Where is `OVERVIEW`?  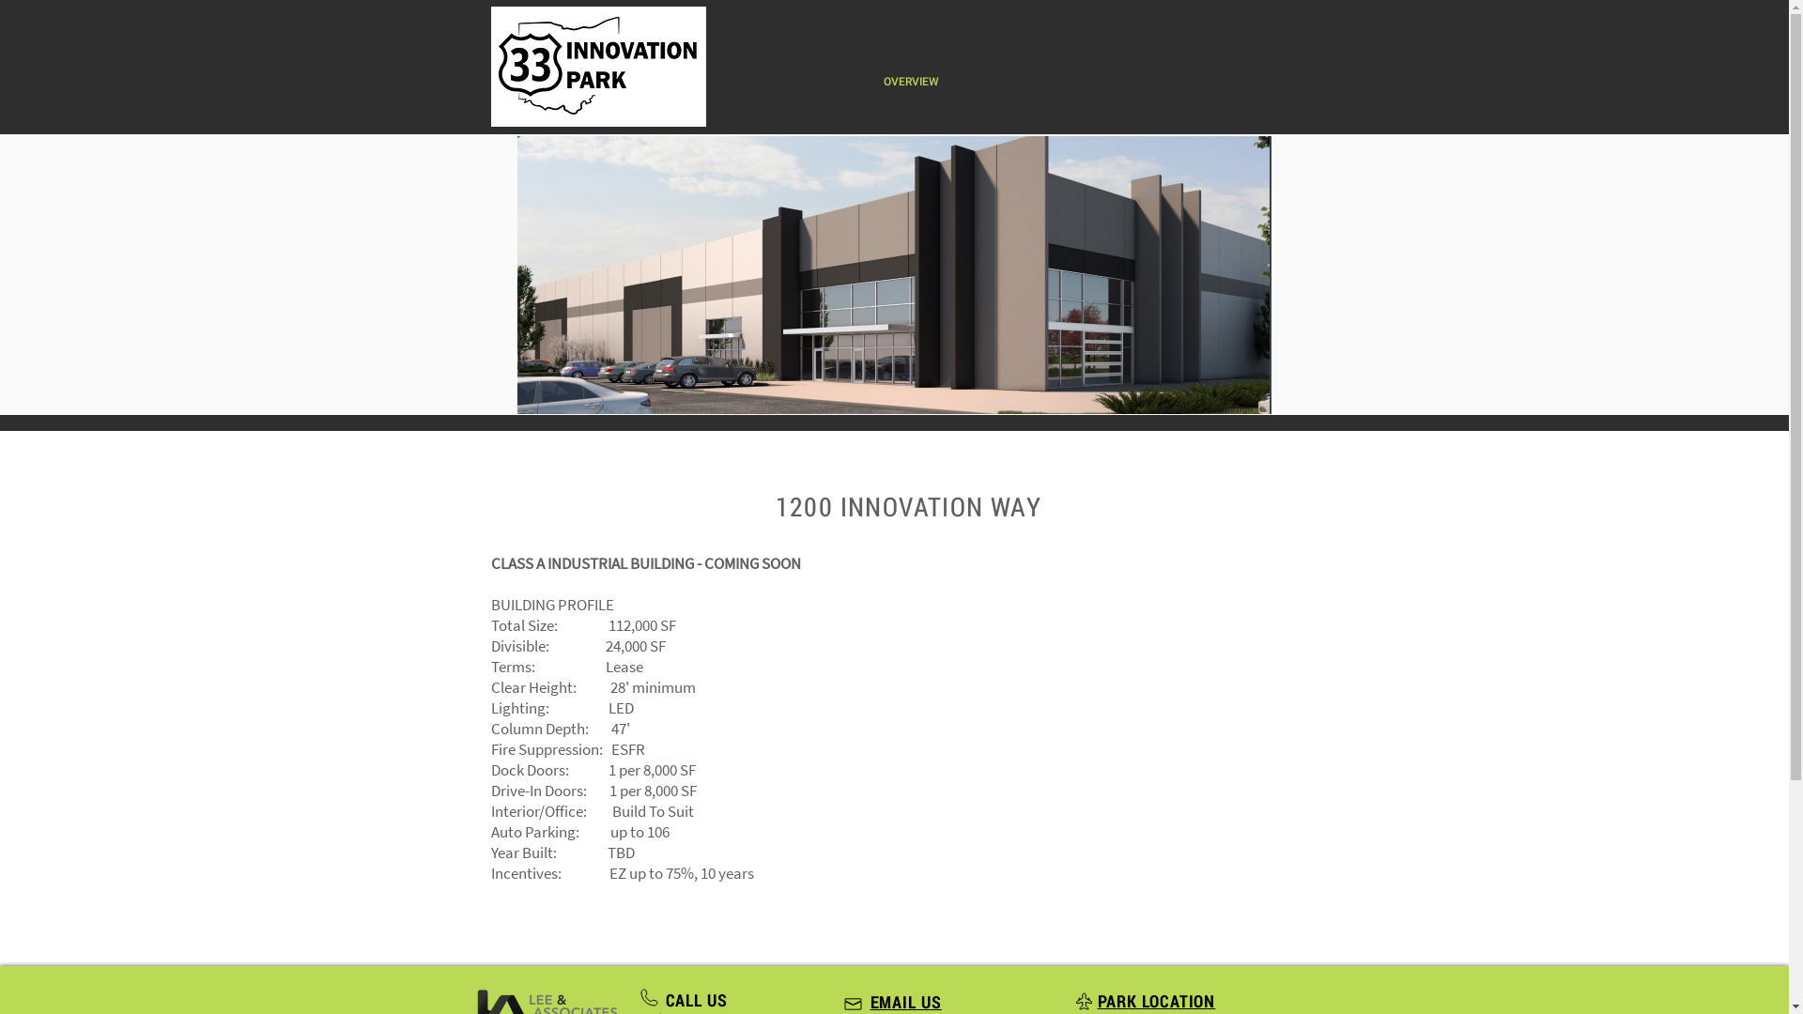
OVERVIEW is located at coordinates (911, 82).